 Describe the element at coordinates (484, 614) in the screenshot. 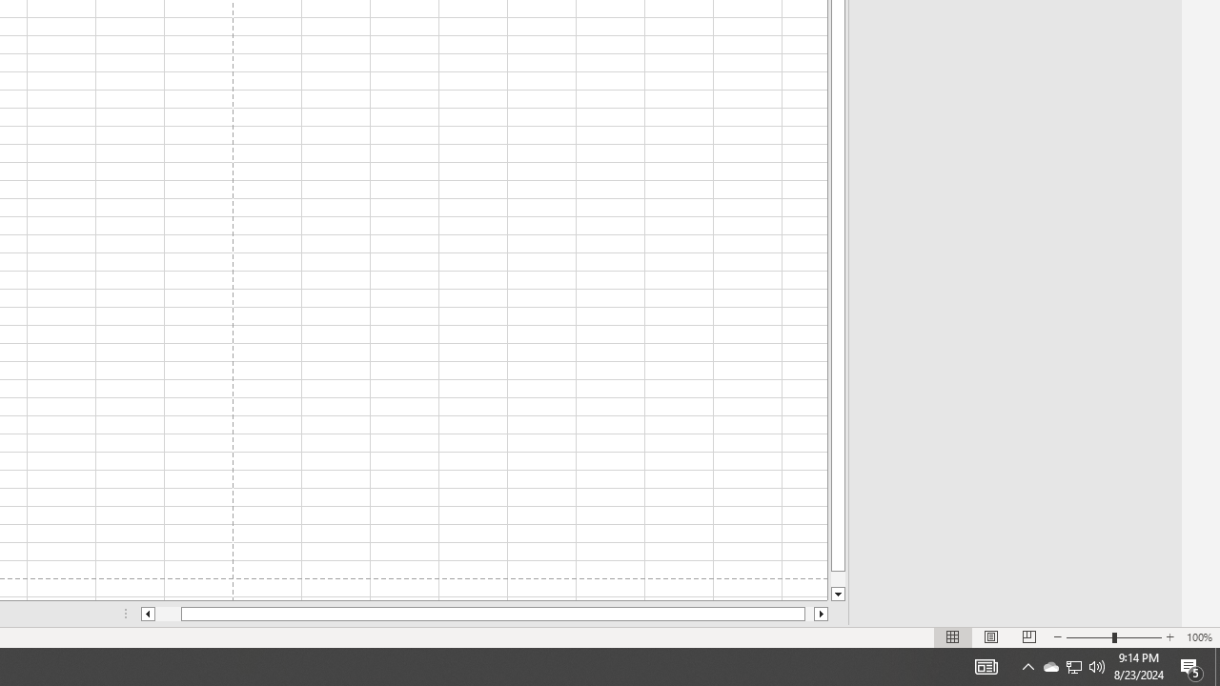

I see `Class: NetUIScrollBar` at that location.